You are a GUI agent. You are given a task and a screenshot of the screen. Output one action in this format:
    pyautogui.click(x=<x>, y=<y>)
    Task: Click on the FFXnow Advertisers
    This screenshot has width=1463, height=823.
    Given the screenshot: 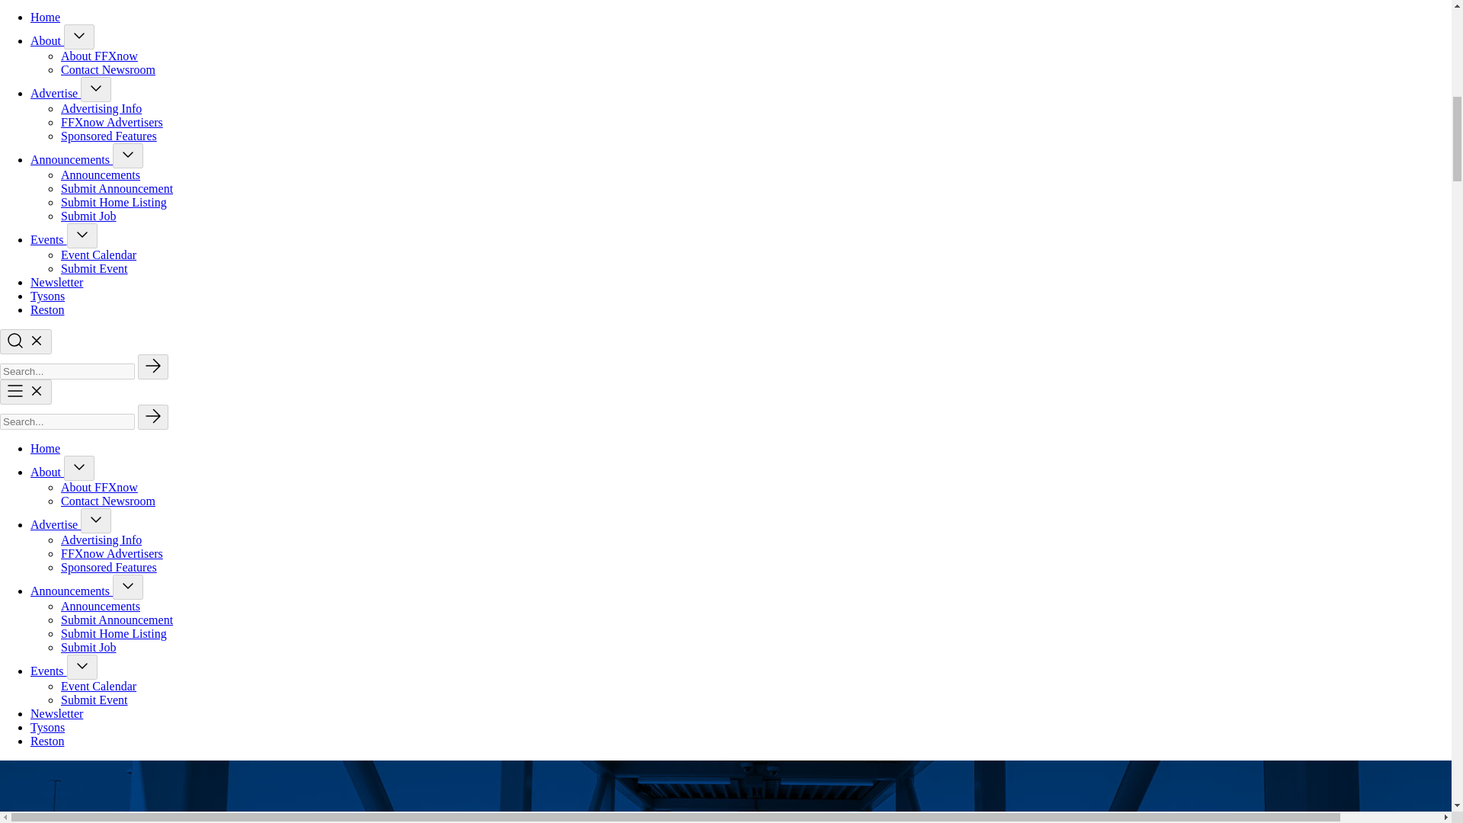 What is the action you would take?
    pyautogui.click(x=111, y=122)
    